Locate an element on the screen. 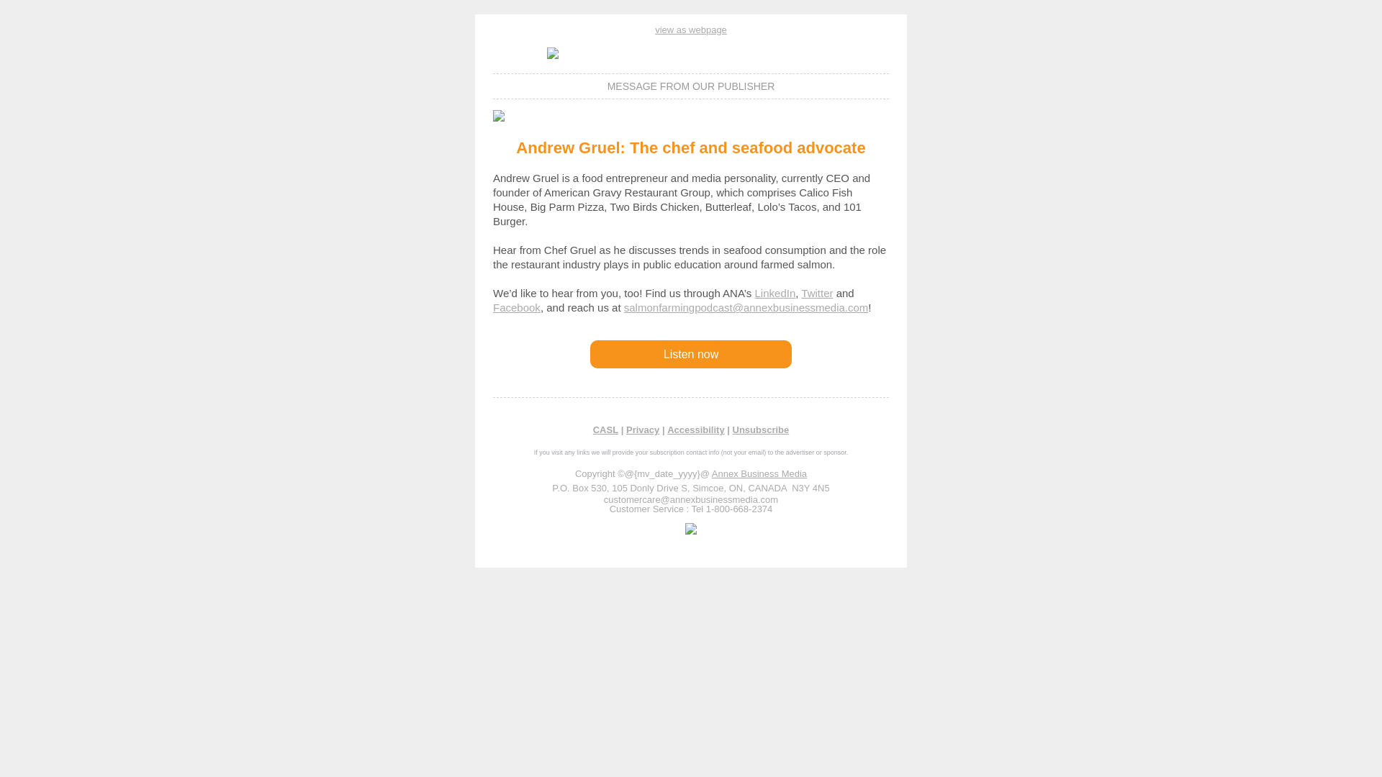 The height and width of the screenshot is (777, 1382). Accessibility is located at coordinates (695, 429).